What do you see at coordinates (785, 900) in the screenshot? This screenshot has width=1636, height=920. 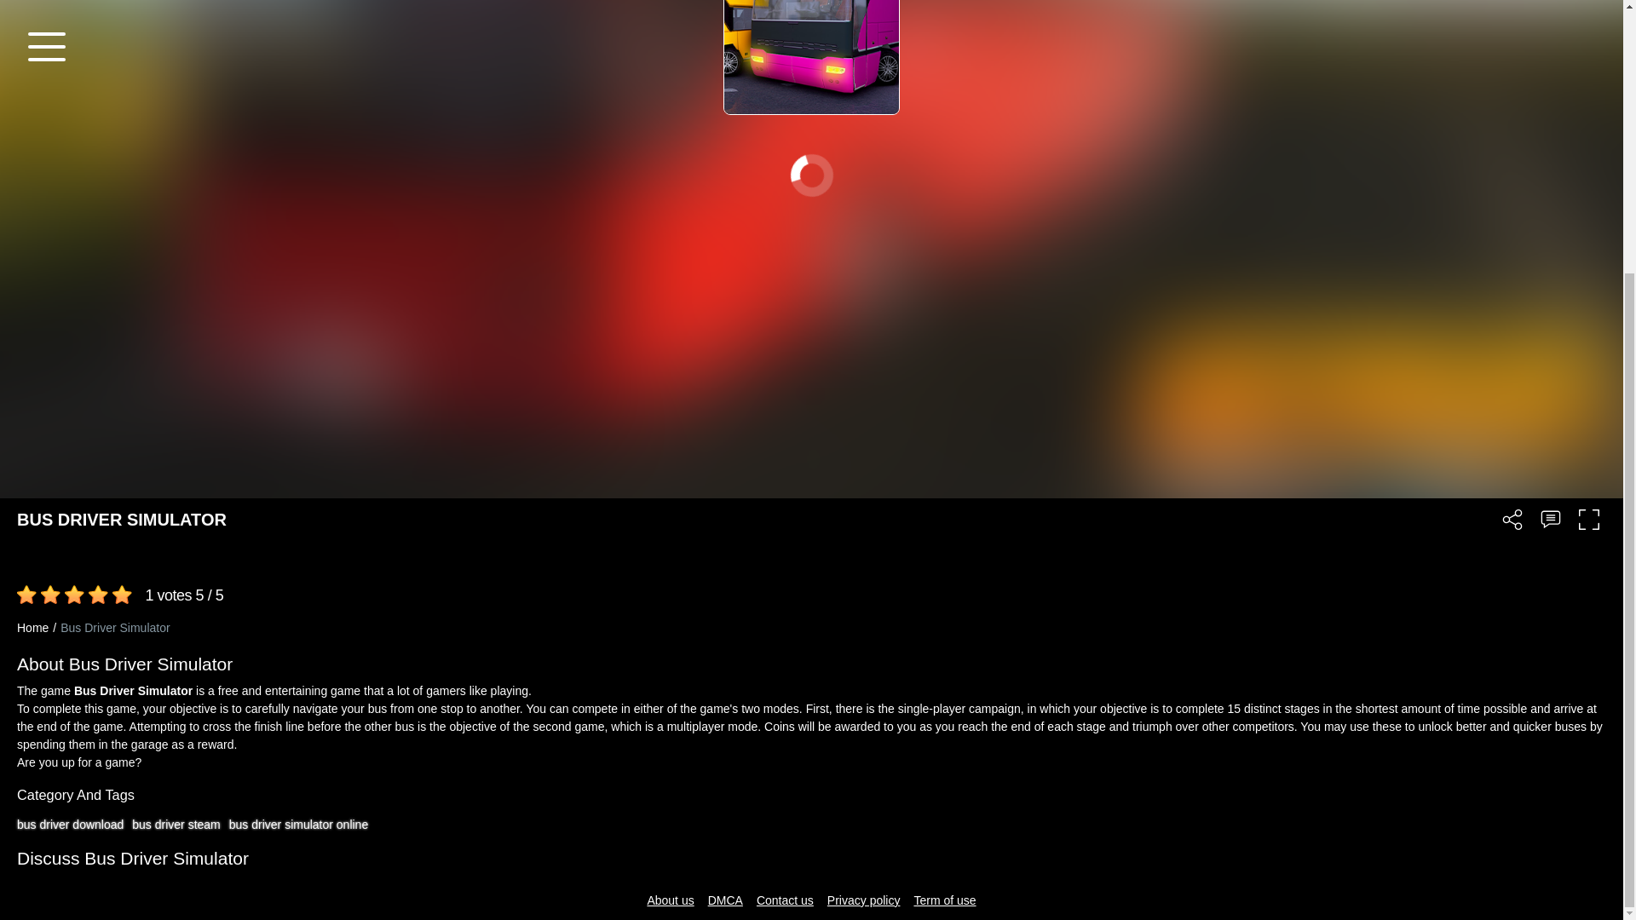 I see `Contact us` at bounding box center [785, 900].